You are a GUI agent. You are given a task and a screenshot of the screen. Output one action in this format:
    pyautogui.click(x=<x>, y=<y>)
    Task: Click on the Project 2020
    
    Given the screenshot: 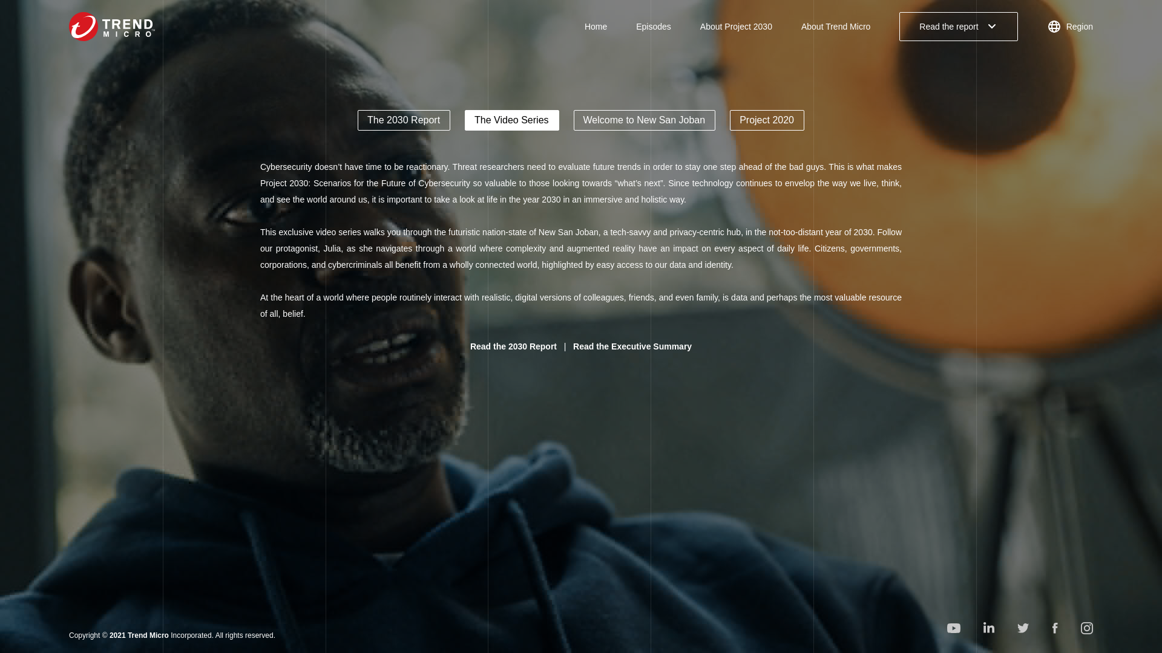 What is the action you would take?
    pyautogui.click(x=766, y=120)
    